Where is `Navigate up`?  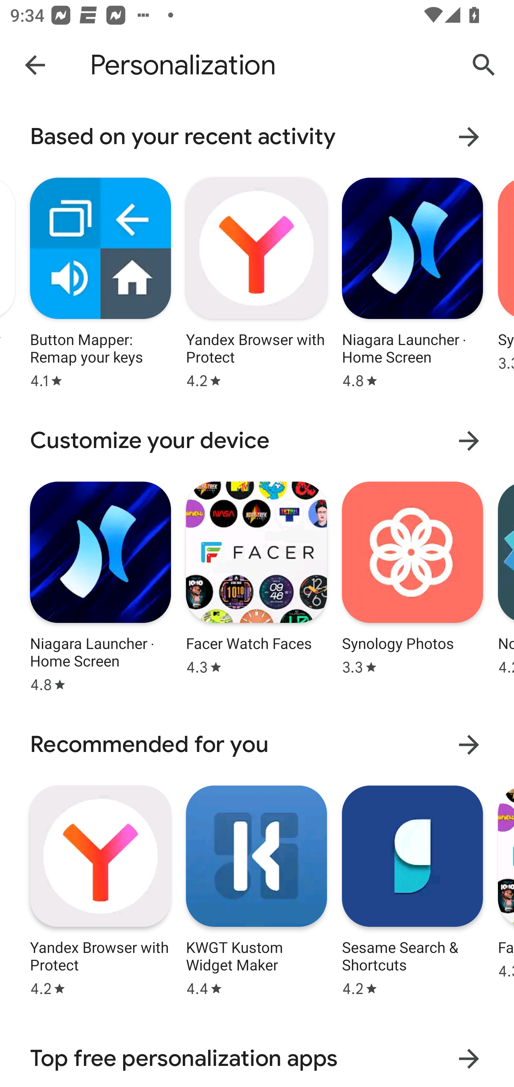
Navigate up is located at coordinates (35, 64).